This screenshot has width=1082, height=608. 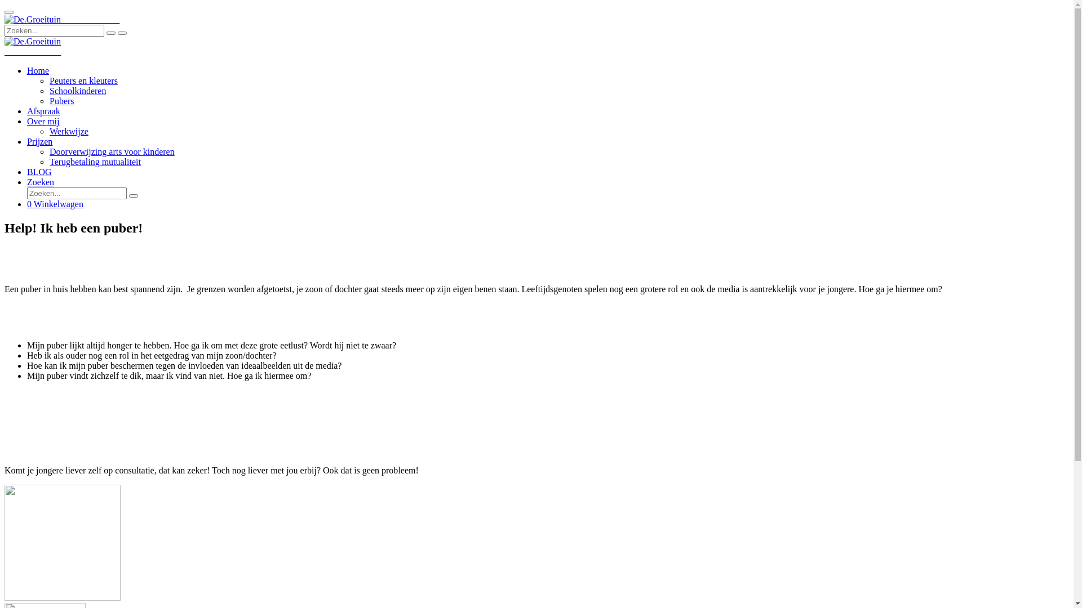 What do you see at coordinates (62, 19) in the screenshot?
I see `Kinderdietiste Babette` at bounding box center [62, 19].